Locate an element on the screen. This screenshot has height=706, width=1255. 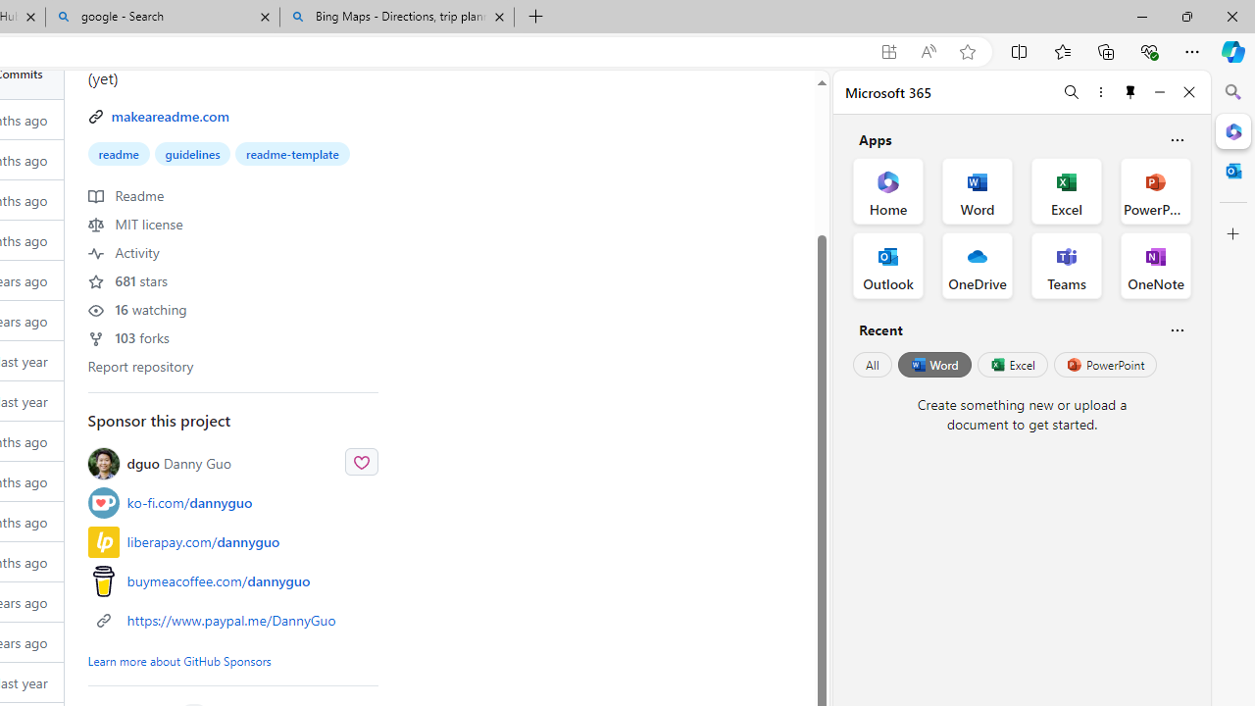
guidelines is located at coordinates (192, 153).